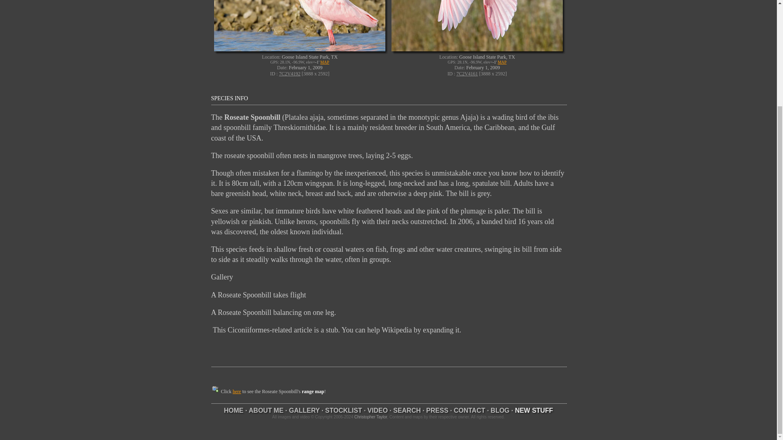 This screenshot has width=783, height=440. Describe the element at coordinates (325, 62) in the screenshot. I see `MAP` at that location.